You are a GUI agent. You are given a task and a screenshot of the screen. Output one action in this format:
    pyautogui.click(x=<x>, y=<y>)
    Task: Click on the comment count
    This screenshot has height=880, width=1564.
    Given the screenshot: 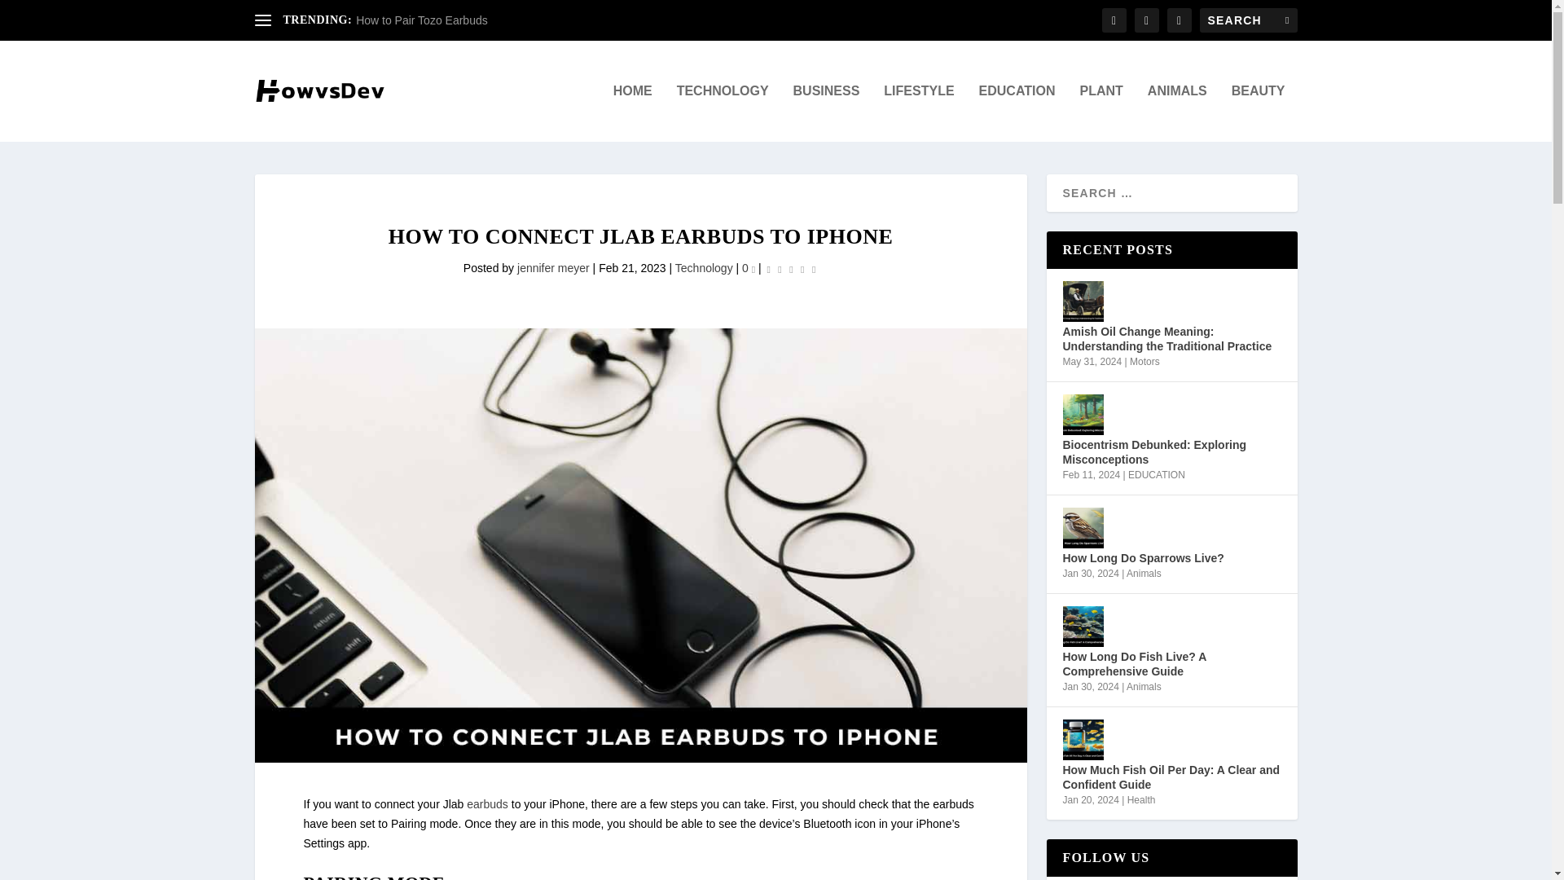 What is the action you would take?
    pyautogui.click(x=753, y=270)
    